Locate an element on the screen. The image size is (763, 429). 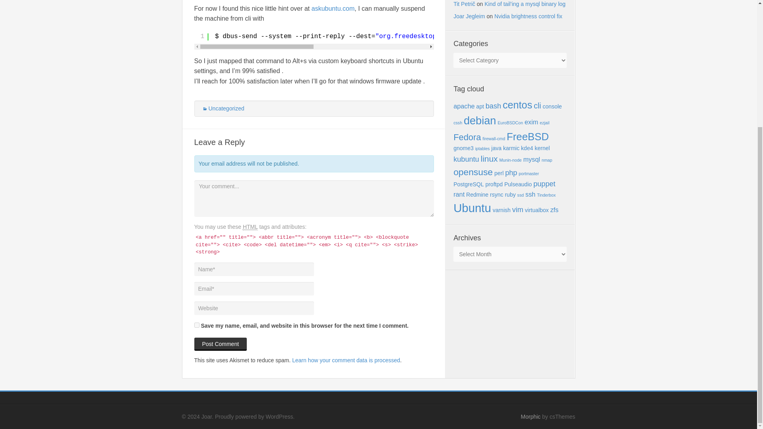
Learn how your comment data is processed is located at coordinates (346, 360).